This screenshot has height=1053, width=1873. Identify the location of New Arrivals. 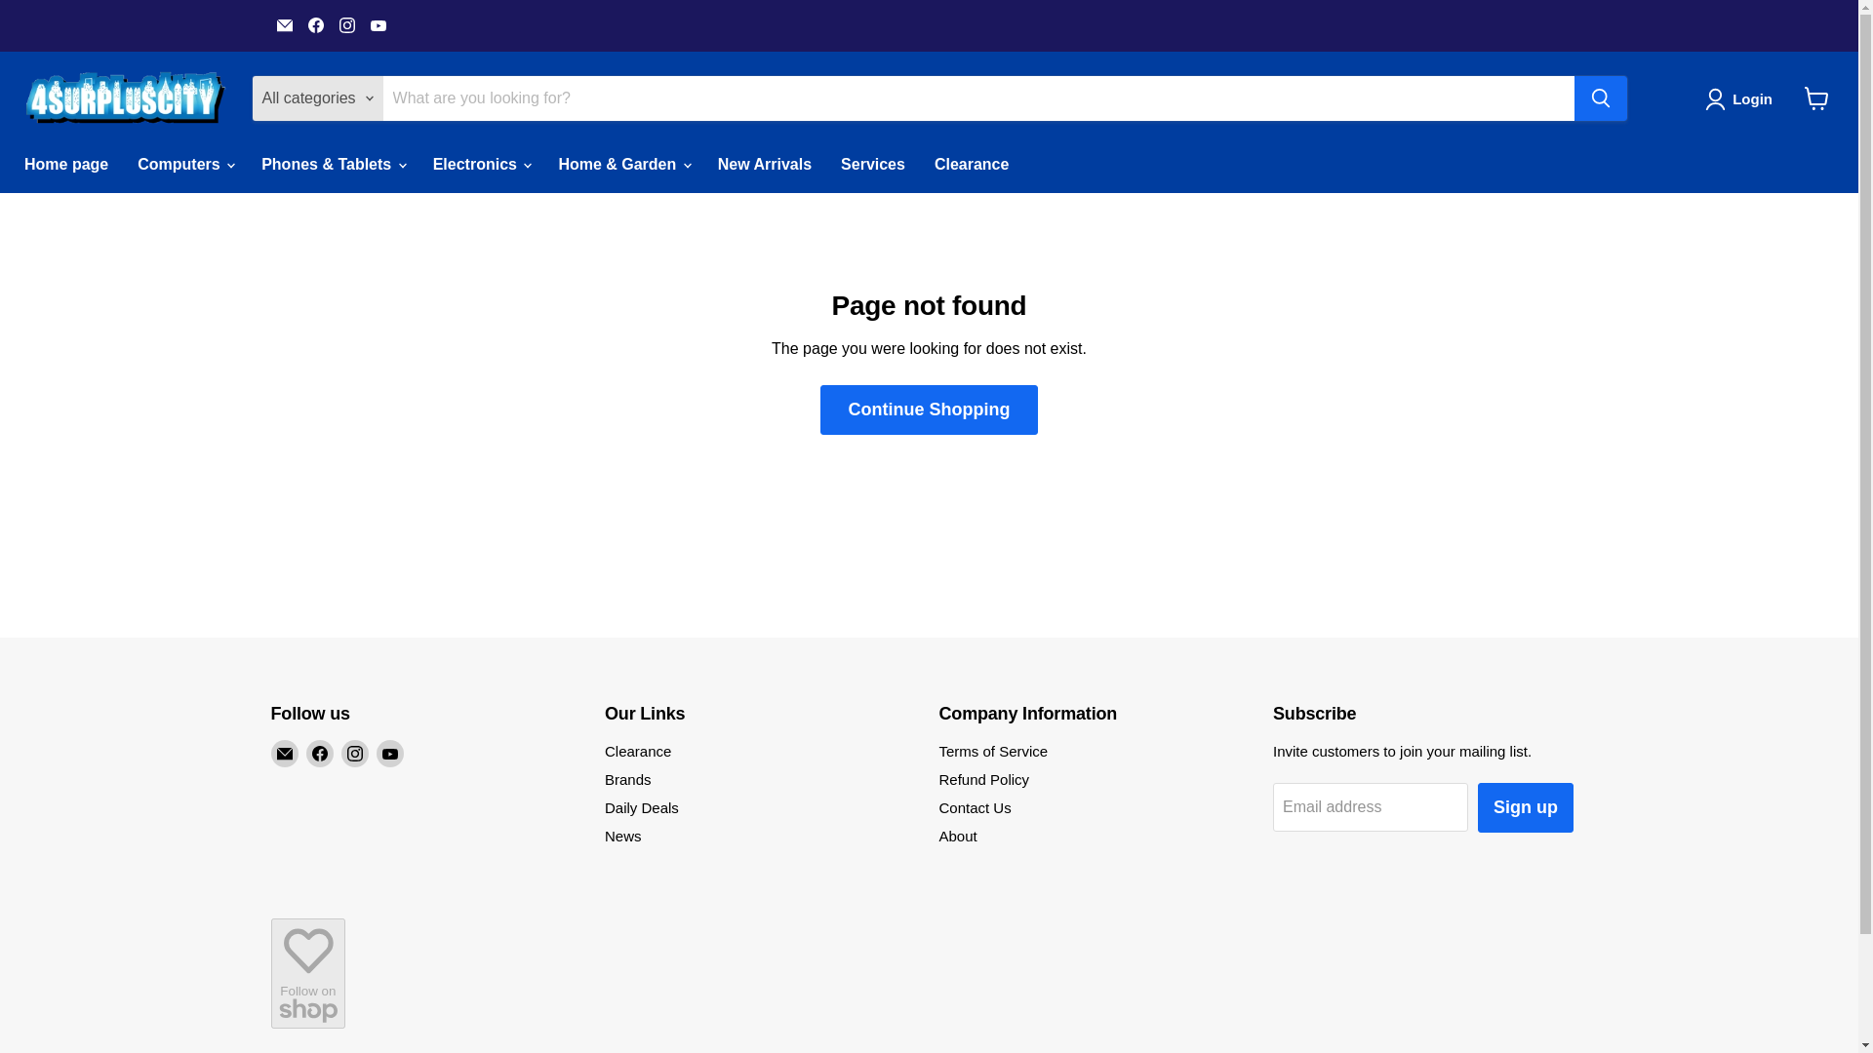
(765, 164).